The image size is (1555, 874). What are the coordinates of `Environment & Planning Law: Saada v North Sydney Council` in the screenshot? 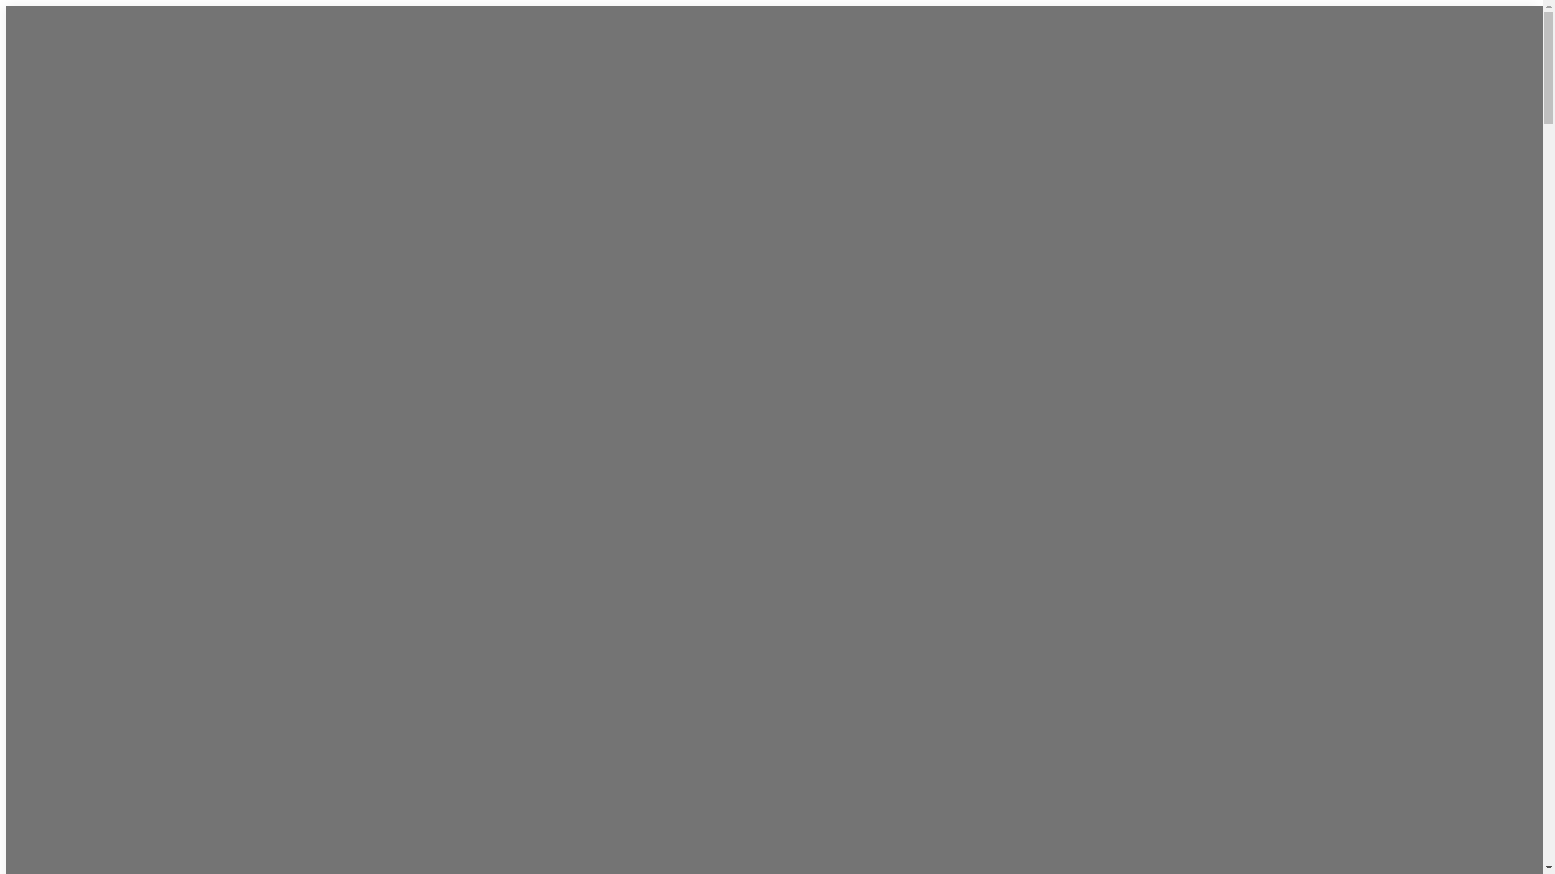 It's located at (776, 757).